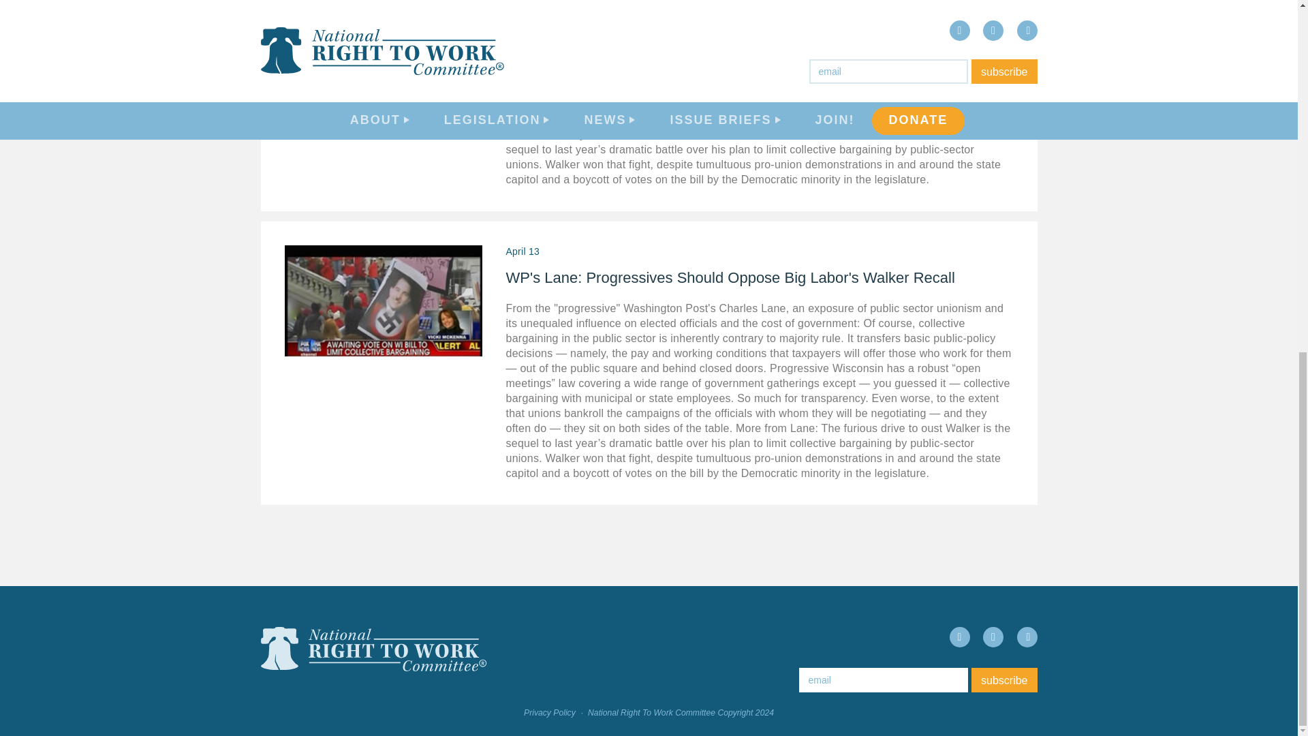 The image size is (1308, 736). I want to click on NRTWC on YouTube, so click(1026, 637).